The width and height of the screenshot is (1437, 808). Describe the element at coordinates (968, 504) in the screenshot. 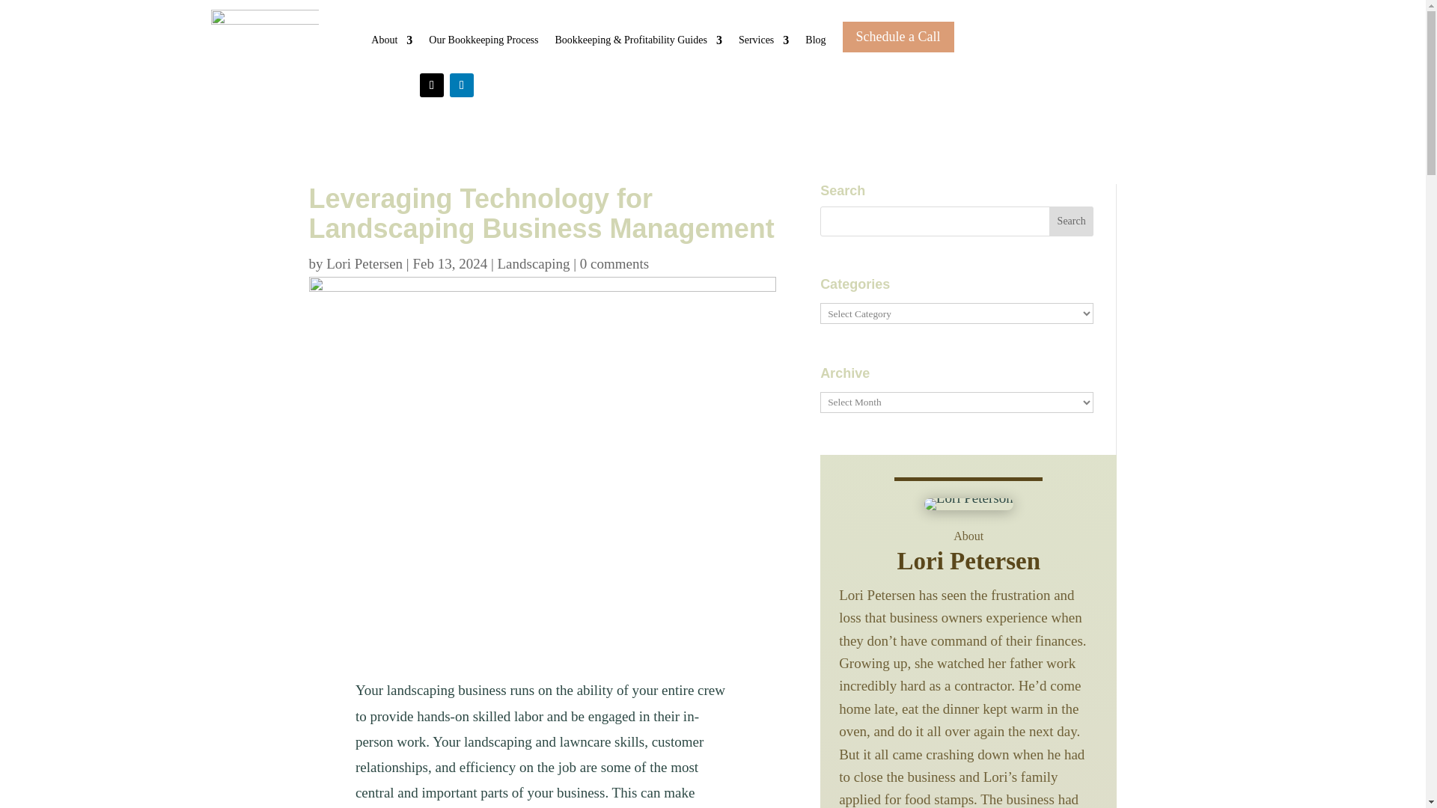

I see `034` at that location.